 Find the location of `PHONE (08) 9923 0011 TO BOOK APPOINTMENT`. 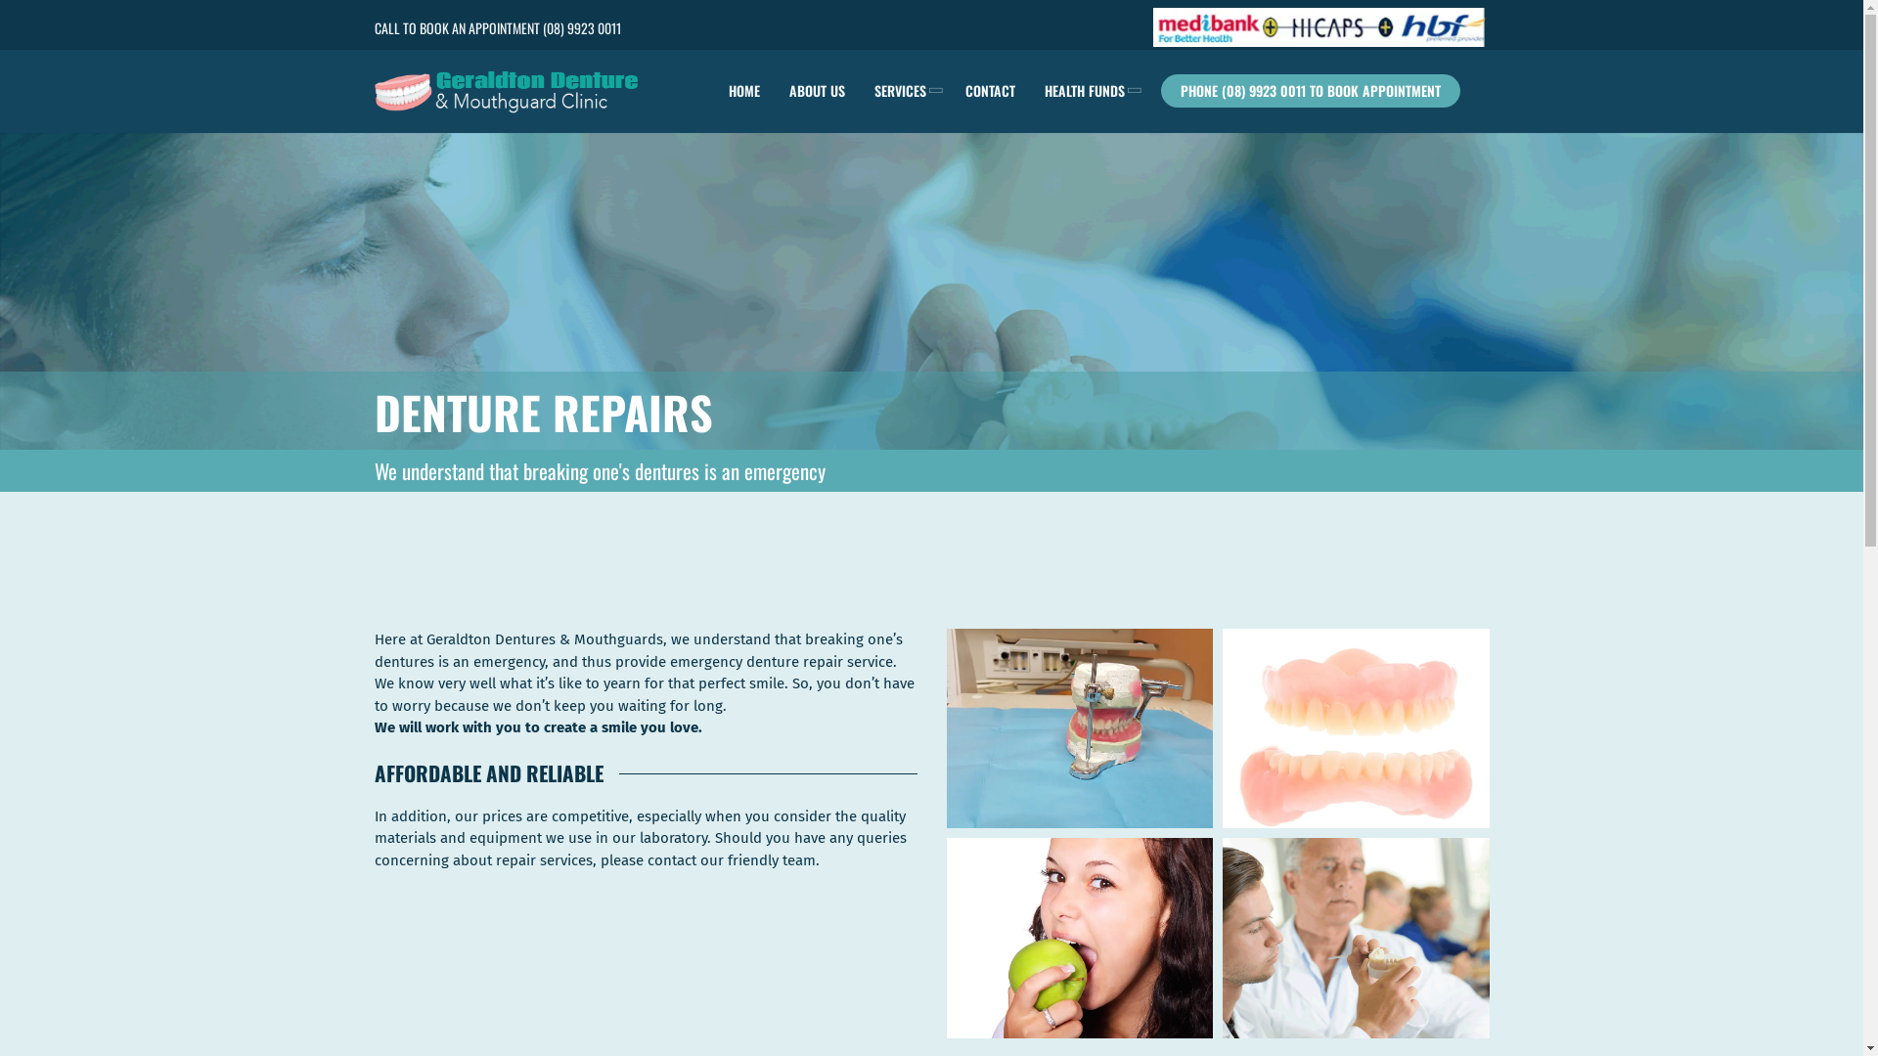

PHONE (08) 9923 0011 TO BOOK APPOINTMENT is located at coordinates (1311, 91).